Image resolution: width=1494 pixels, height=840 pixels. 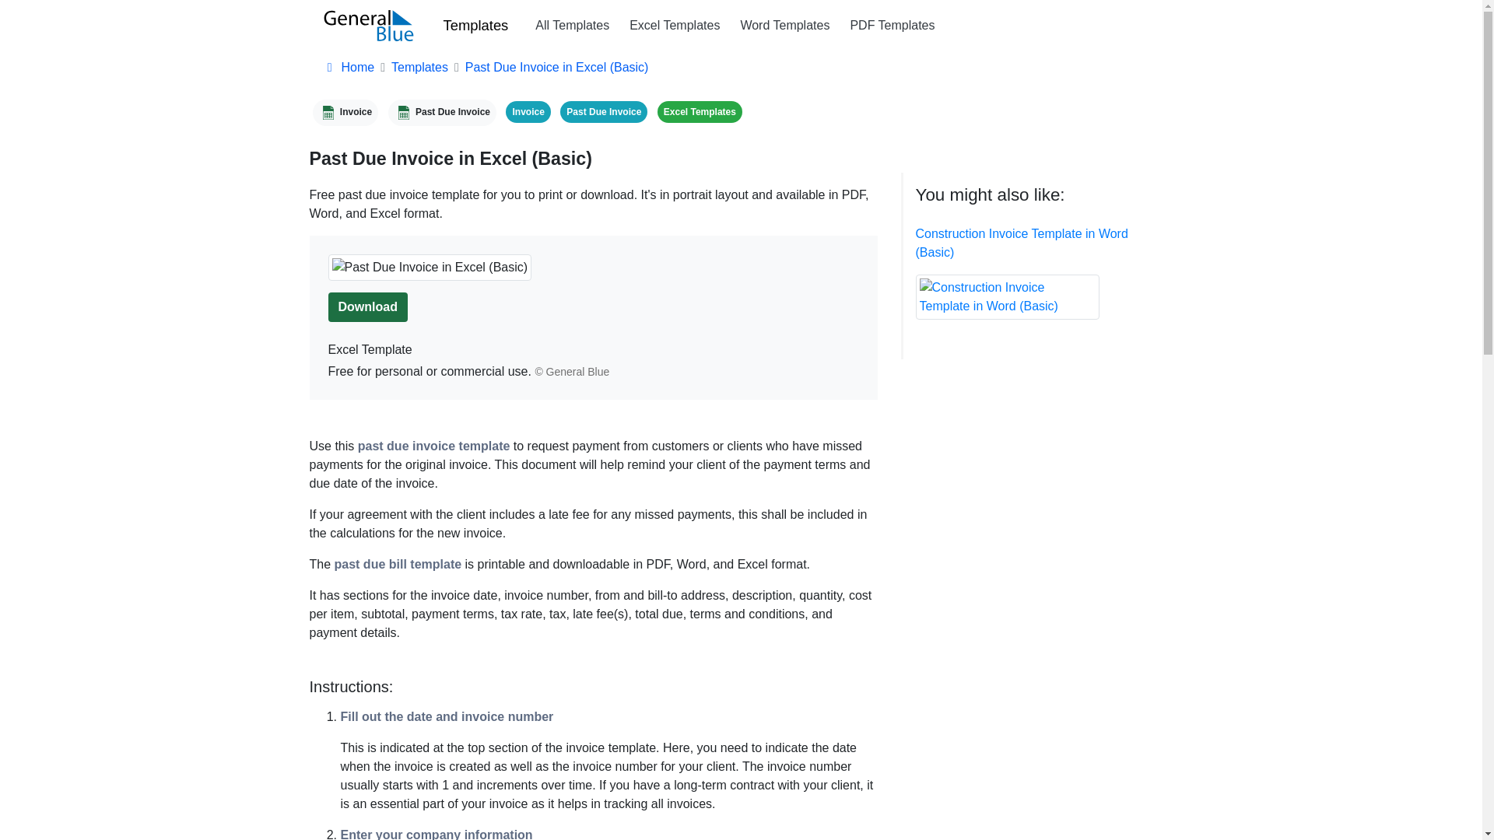 What do you see at coordinates (368, 306) in the screenshot?
I see `Download template in excel` at bounding box center [368, 306].